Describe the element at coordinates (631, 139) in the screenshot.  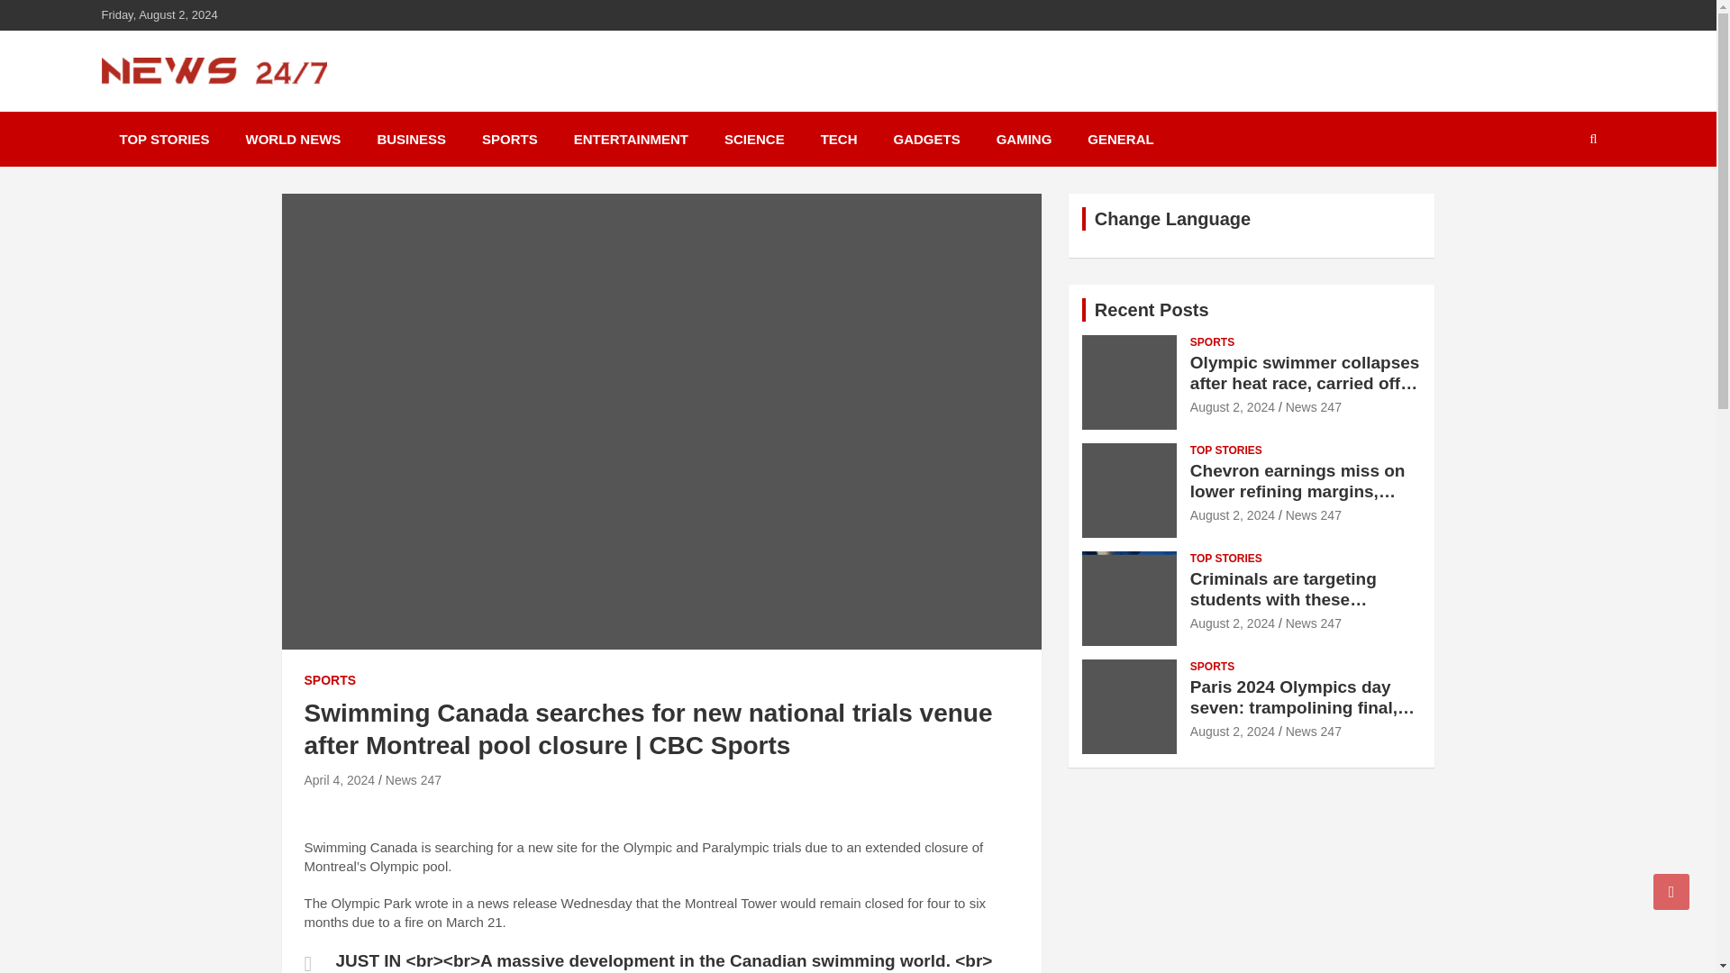
I see `ENTERTAINMENT` at that location.